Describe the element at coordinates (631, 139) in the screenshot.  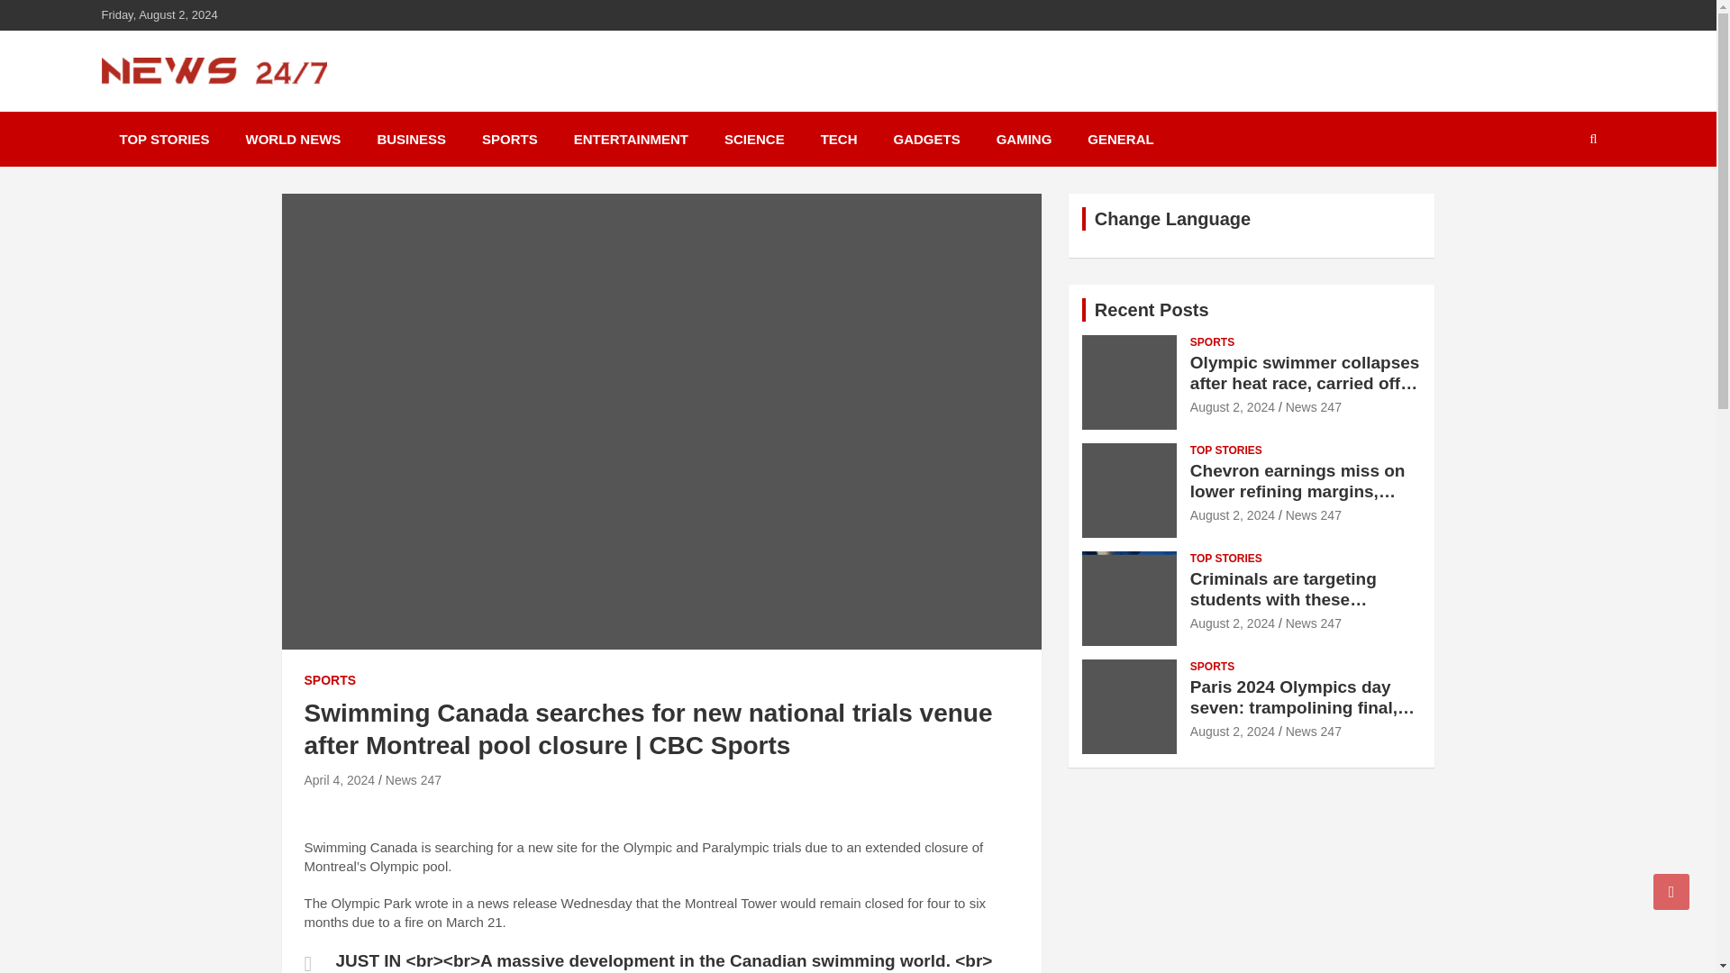
I see `ENTERTAINMENT` at that location.